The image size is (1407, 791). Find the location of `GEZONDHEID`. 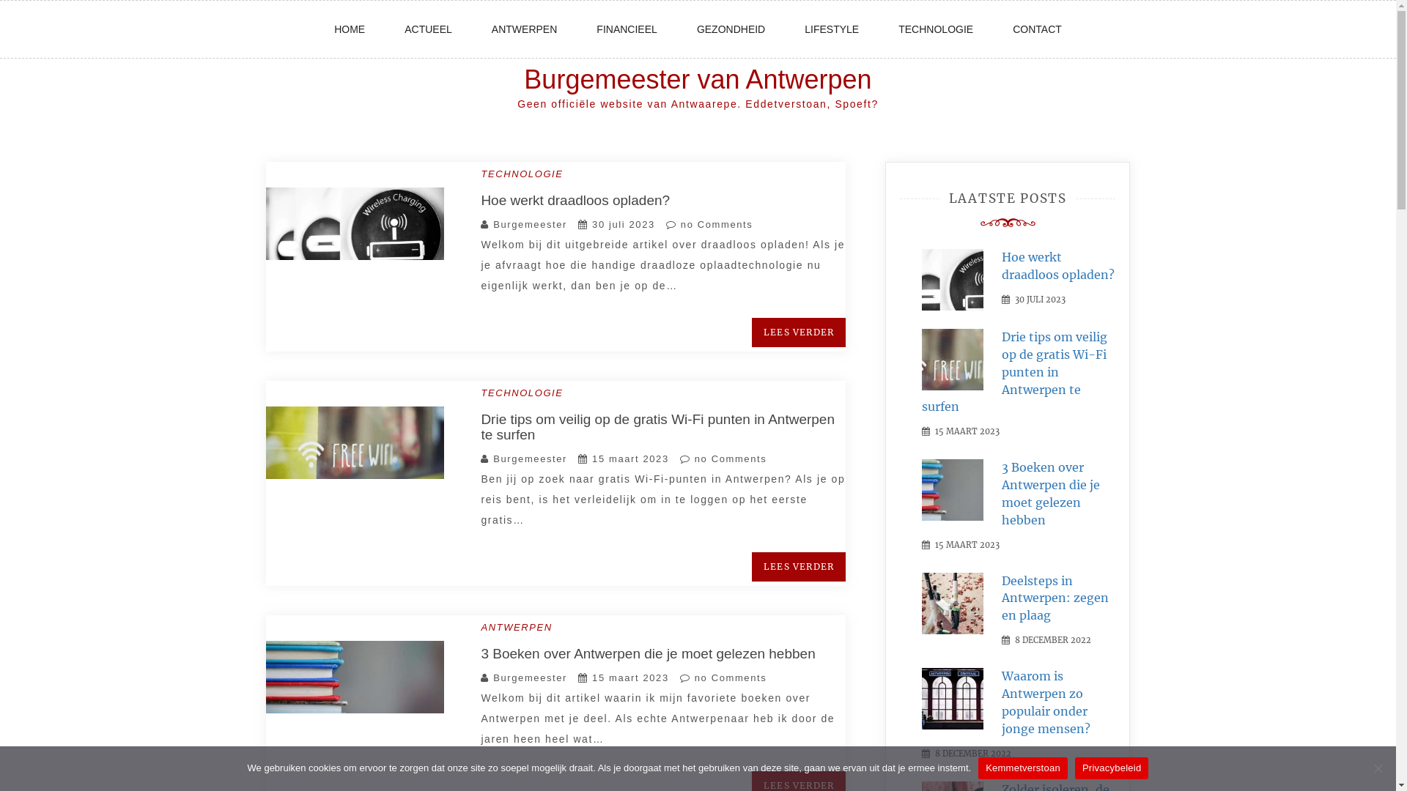

GEZONDHEID is located at coordinates (731, 29).